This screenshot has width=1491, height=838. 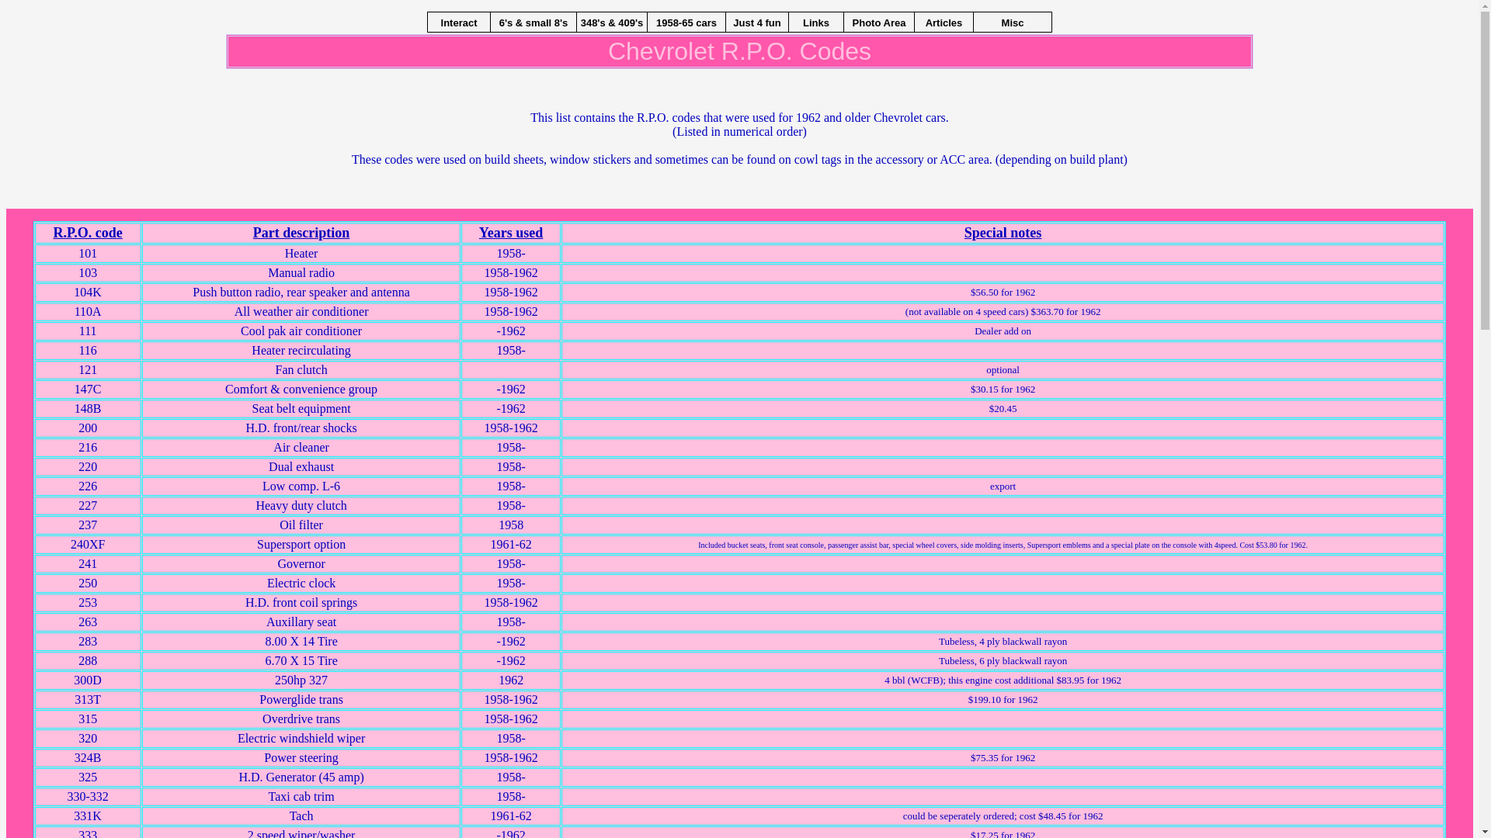 What do you see at coordinates (879, 22) in the screenshot?
I see `Photo Area` at bounding box center [879, 22].